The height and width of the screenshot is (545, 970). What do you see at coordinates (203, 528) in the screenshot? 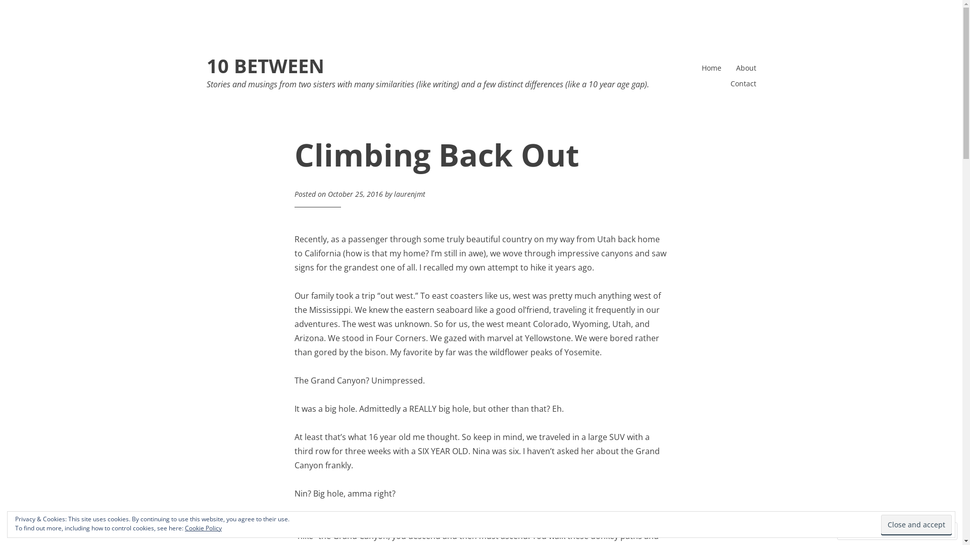
I see `Cookie Policy` at bounding box center [203, 528].